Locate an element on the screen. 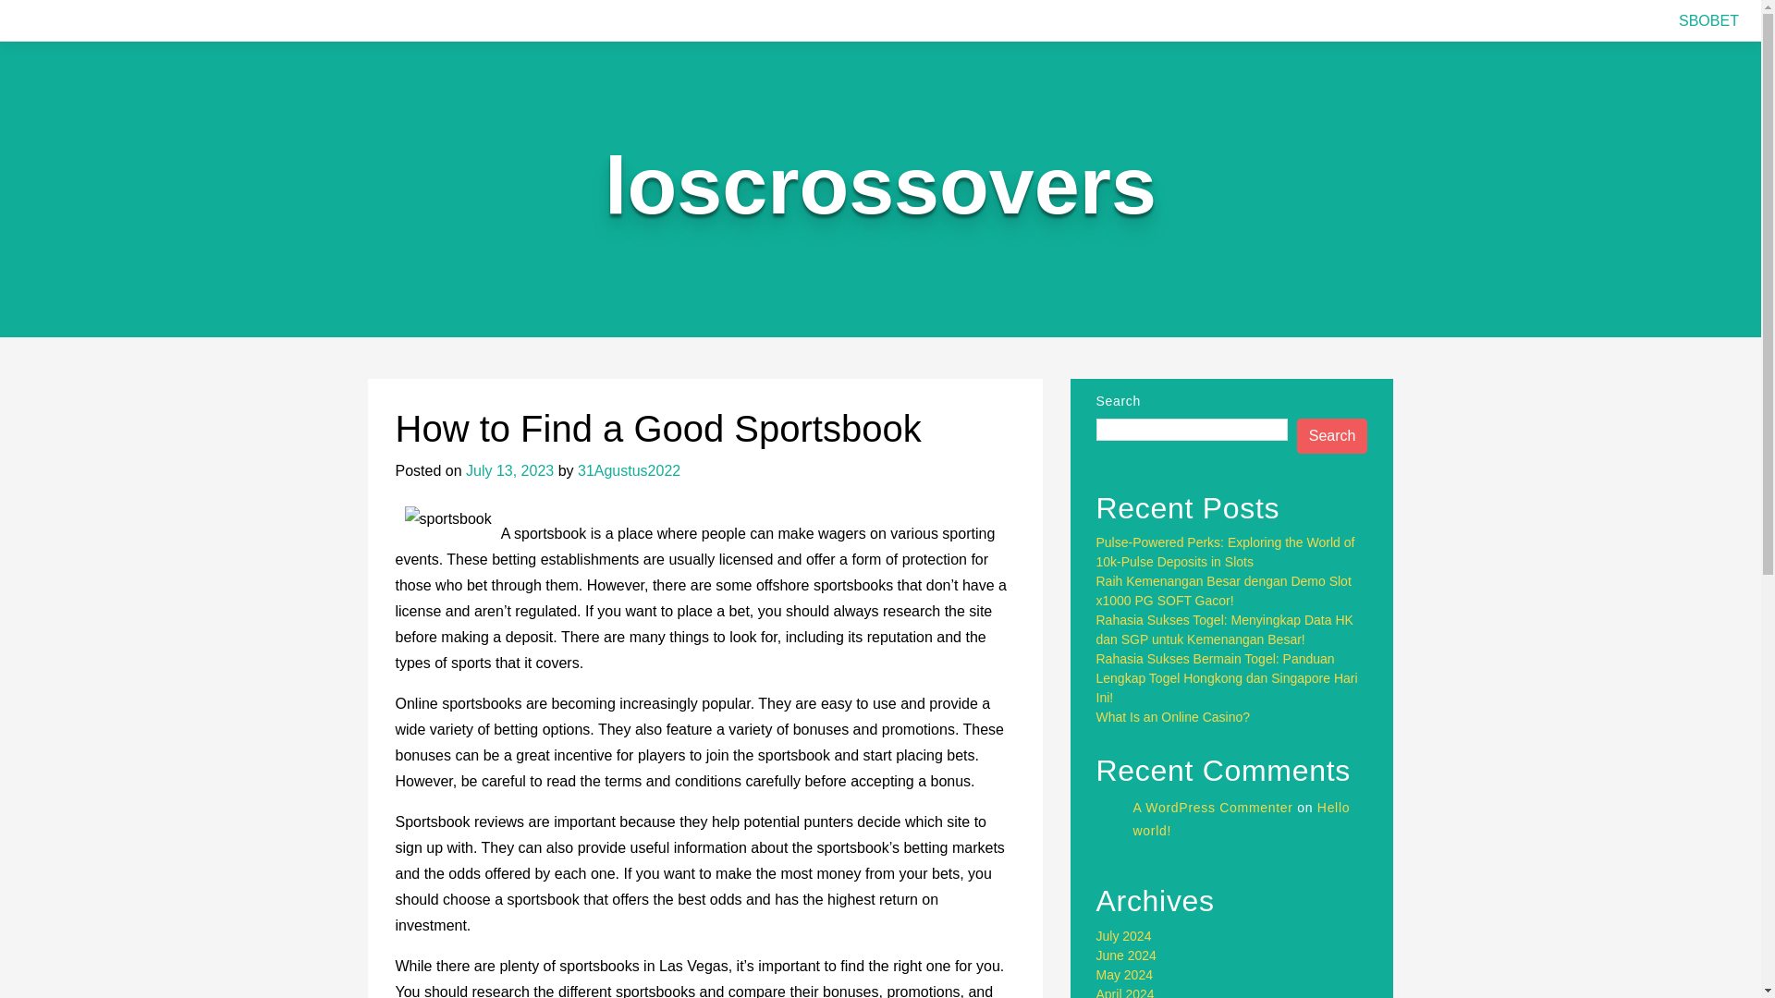  Hello world! is located at coordinates (1242, 819).